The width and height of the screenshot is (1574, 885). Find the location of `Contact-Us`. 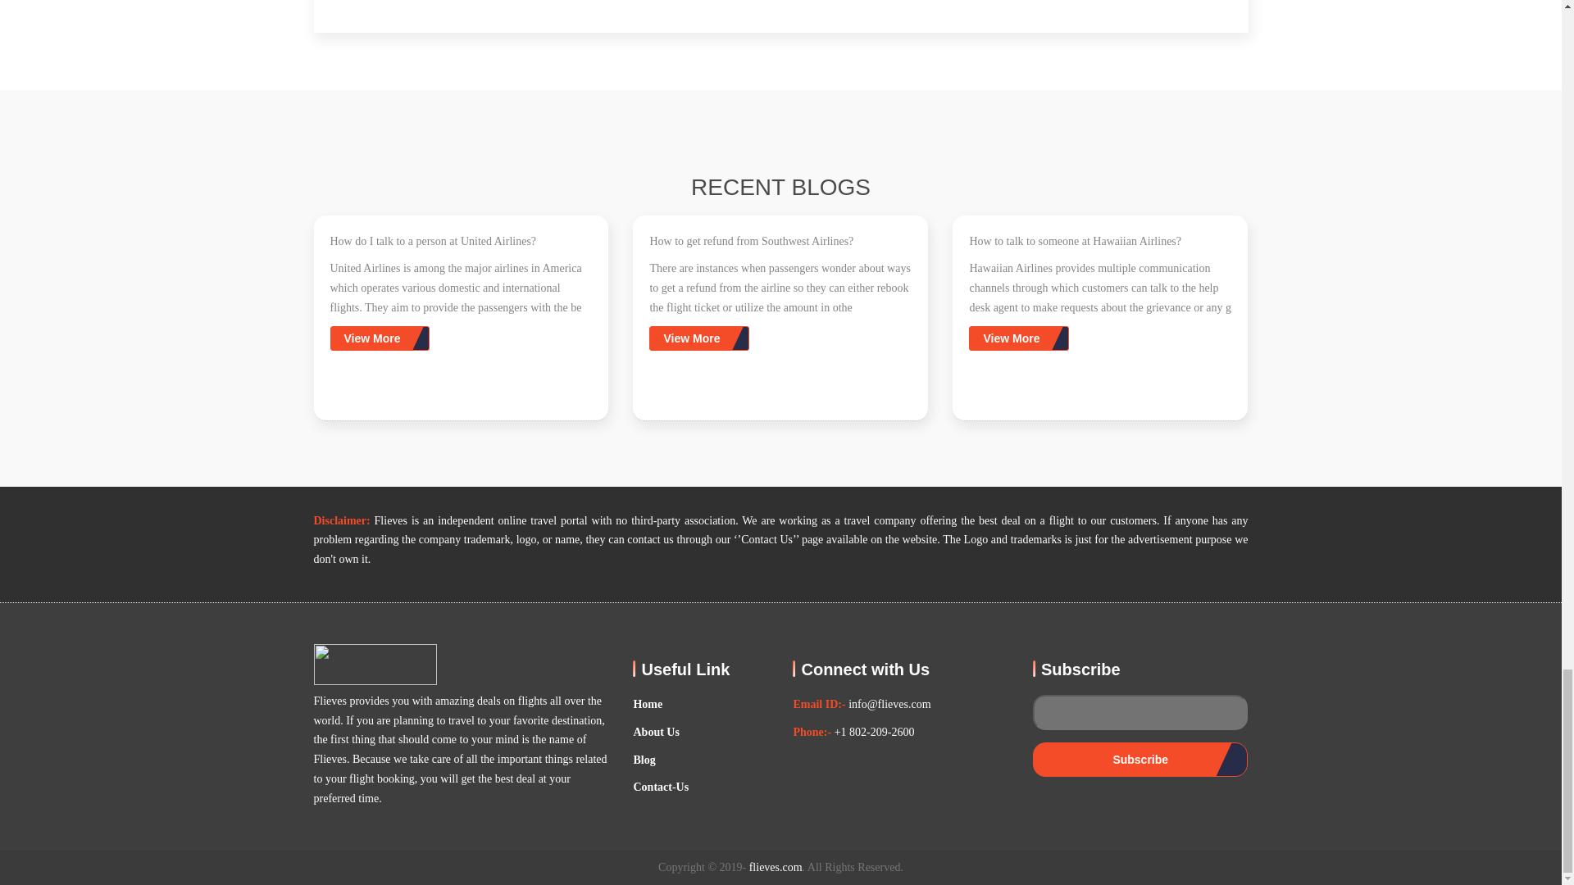

Contact-Us is located at coordinates (661, 787).